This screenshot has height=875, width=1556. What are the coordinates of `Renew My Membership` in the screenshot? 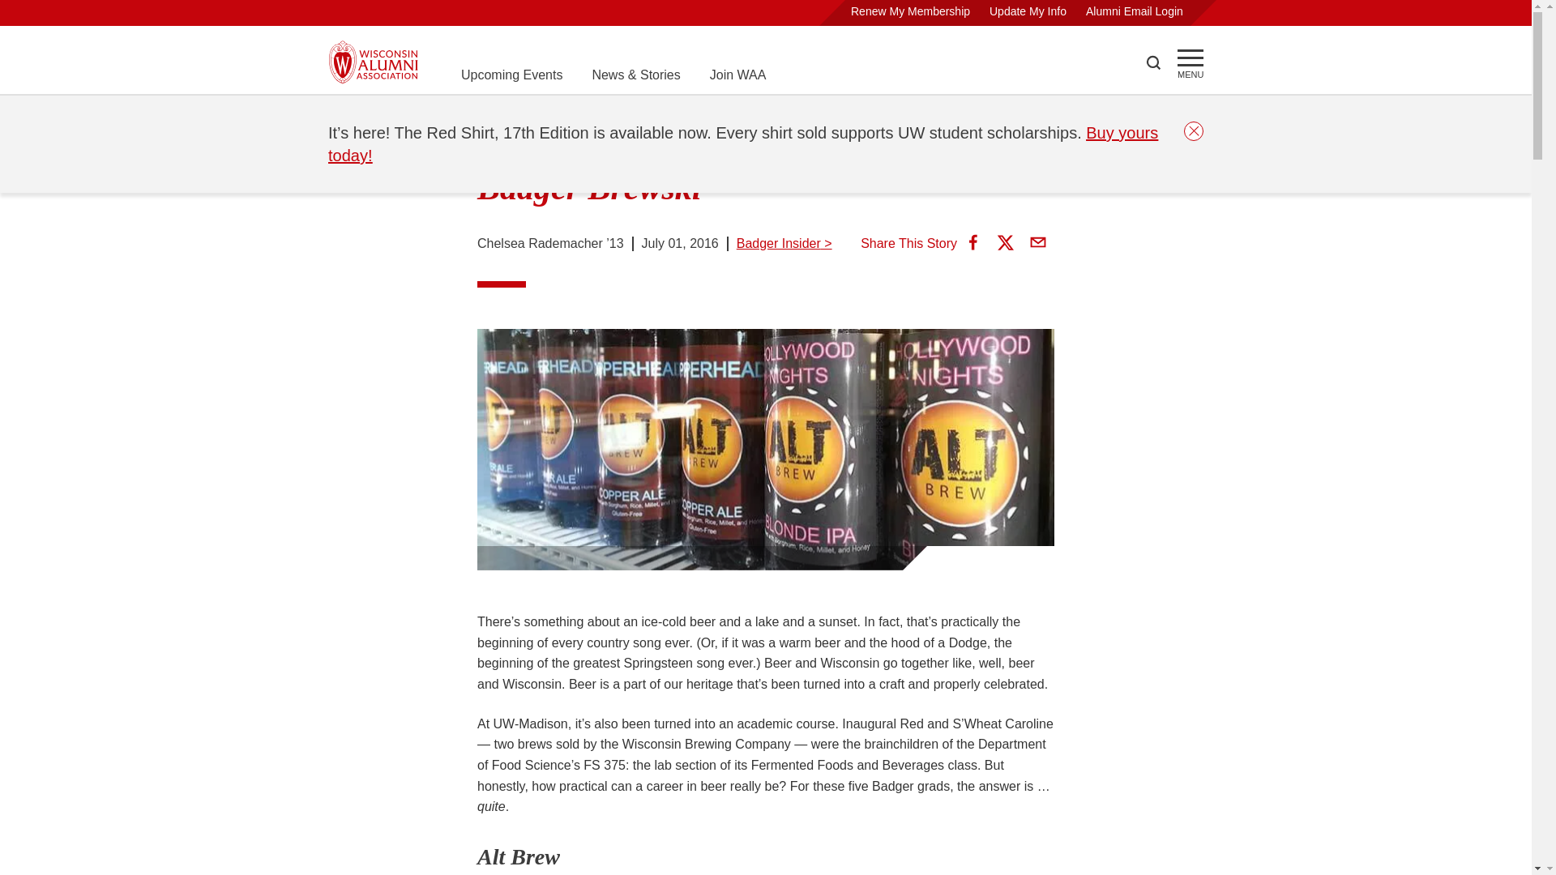 It's located at (910, 11).